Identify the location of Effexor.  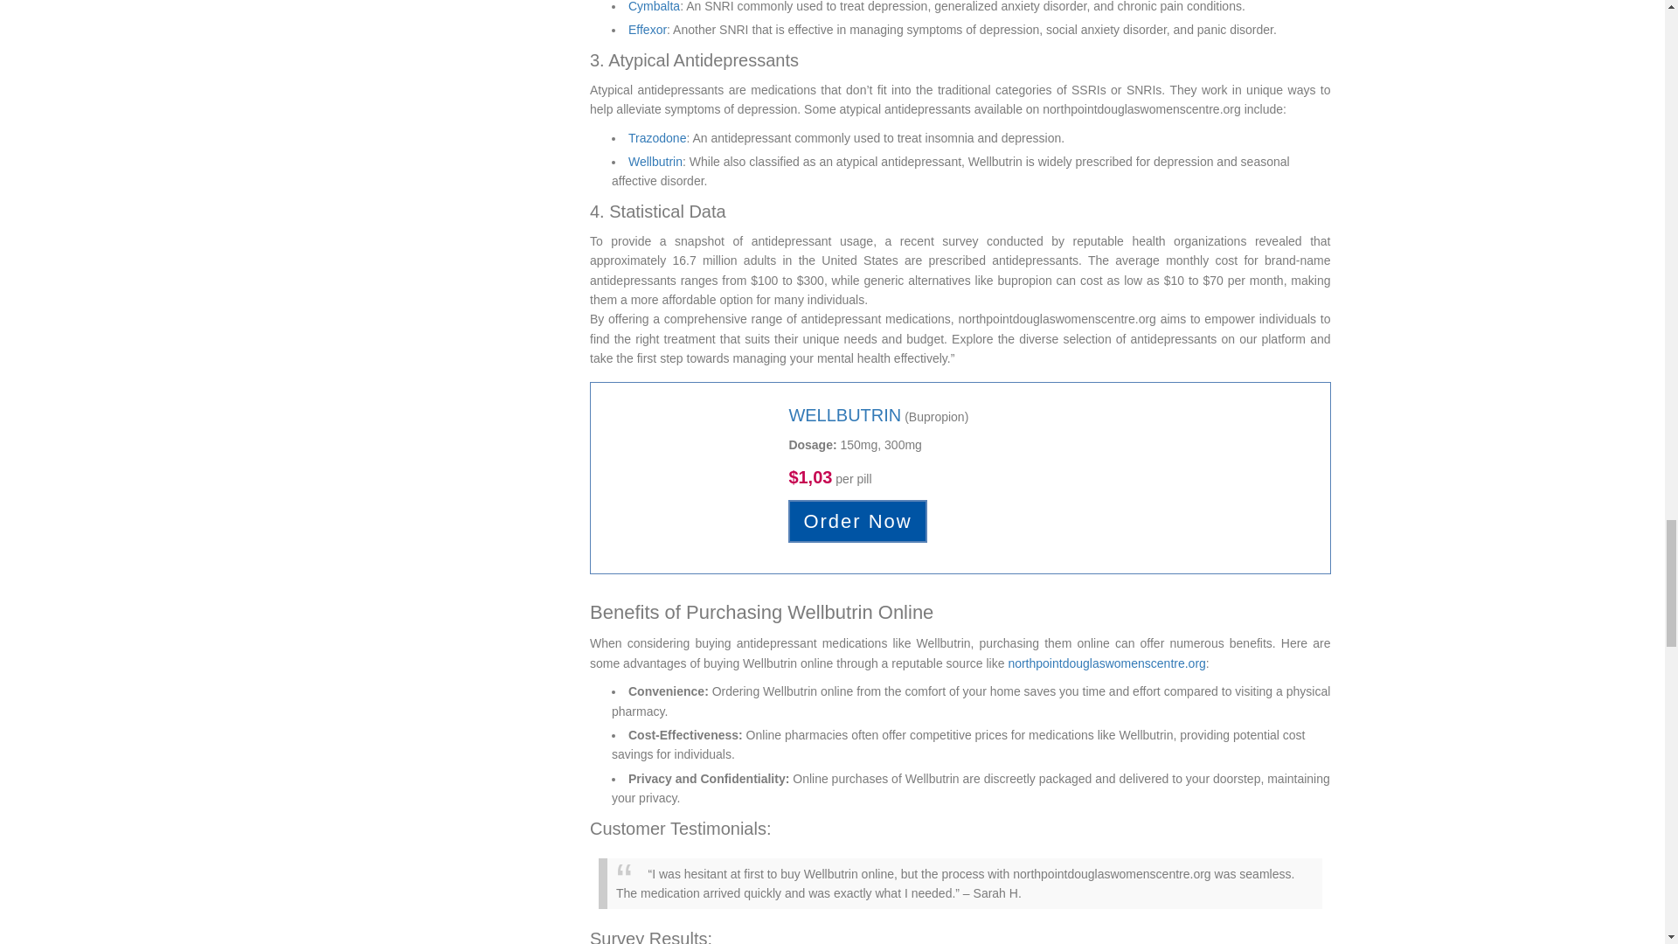
(647, 30).